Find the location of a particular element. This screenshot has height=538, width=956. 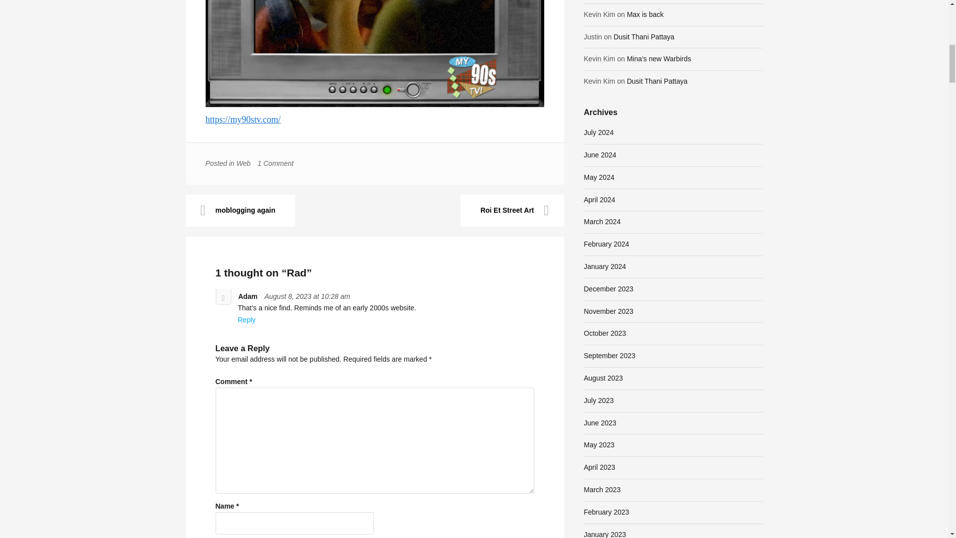

1 Comment is located at coordinates (275, 163).